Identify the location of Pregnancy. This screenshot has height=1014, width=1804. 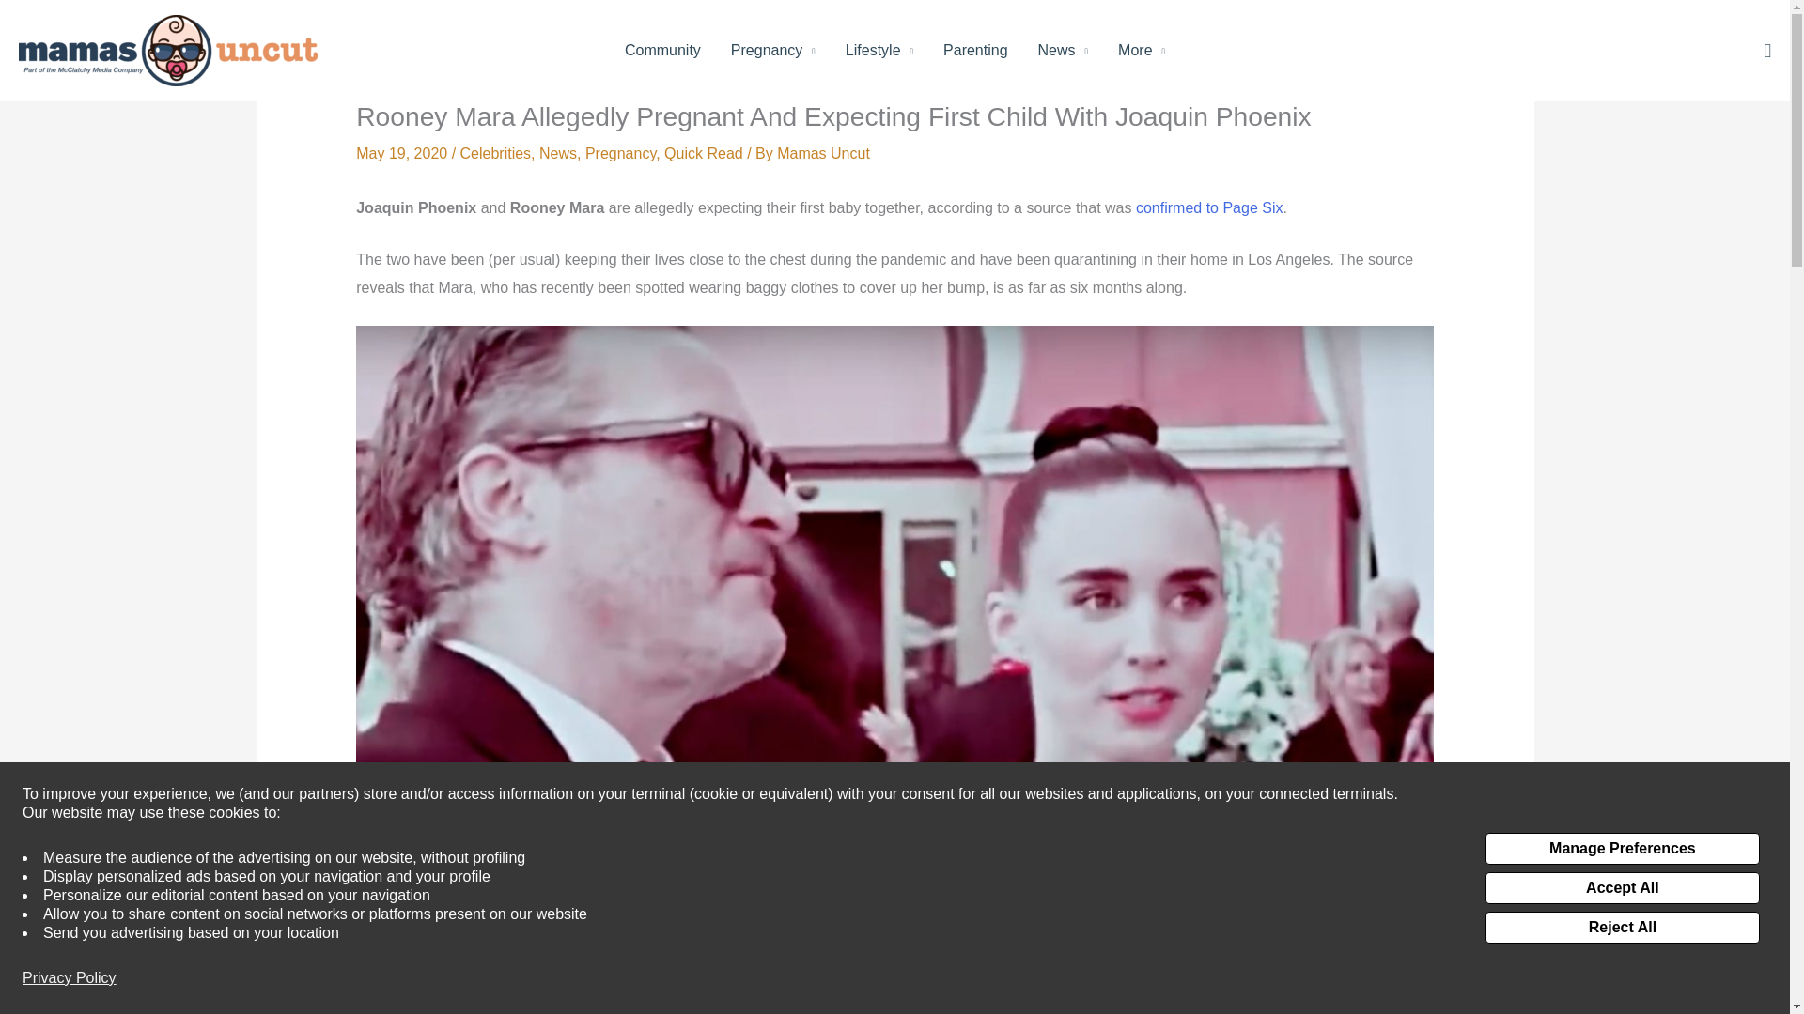
(772, 51).